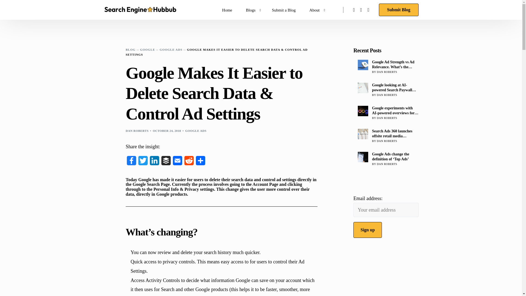 Image resolution: width=526 pixels, height=296 pixels. I want to click on LinkedIn, so click(155, 162).